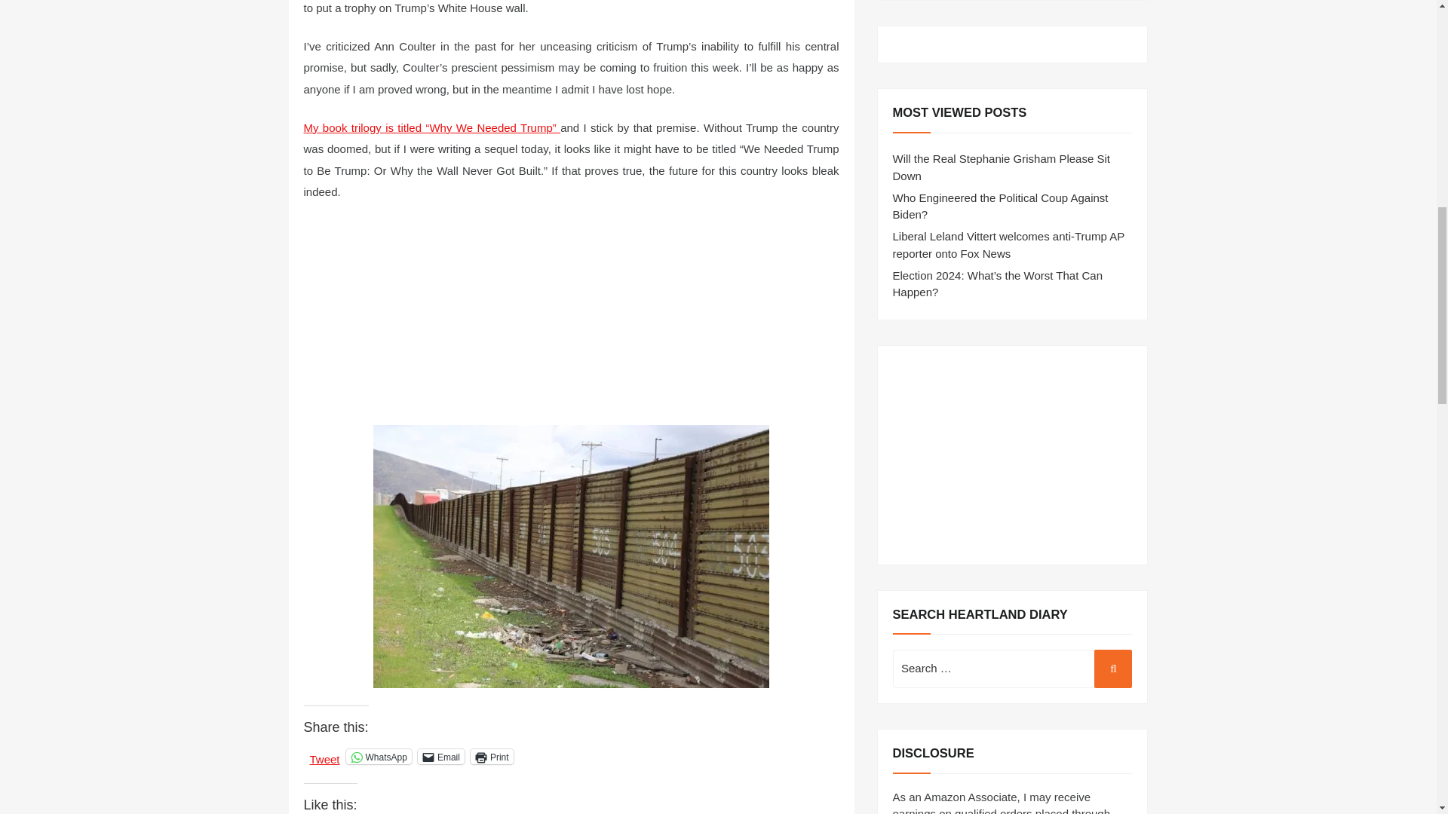 The image size is (1448, 814). I want to click on Click to email a link to a friend, so click(441, 757).